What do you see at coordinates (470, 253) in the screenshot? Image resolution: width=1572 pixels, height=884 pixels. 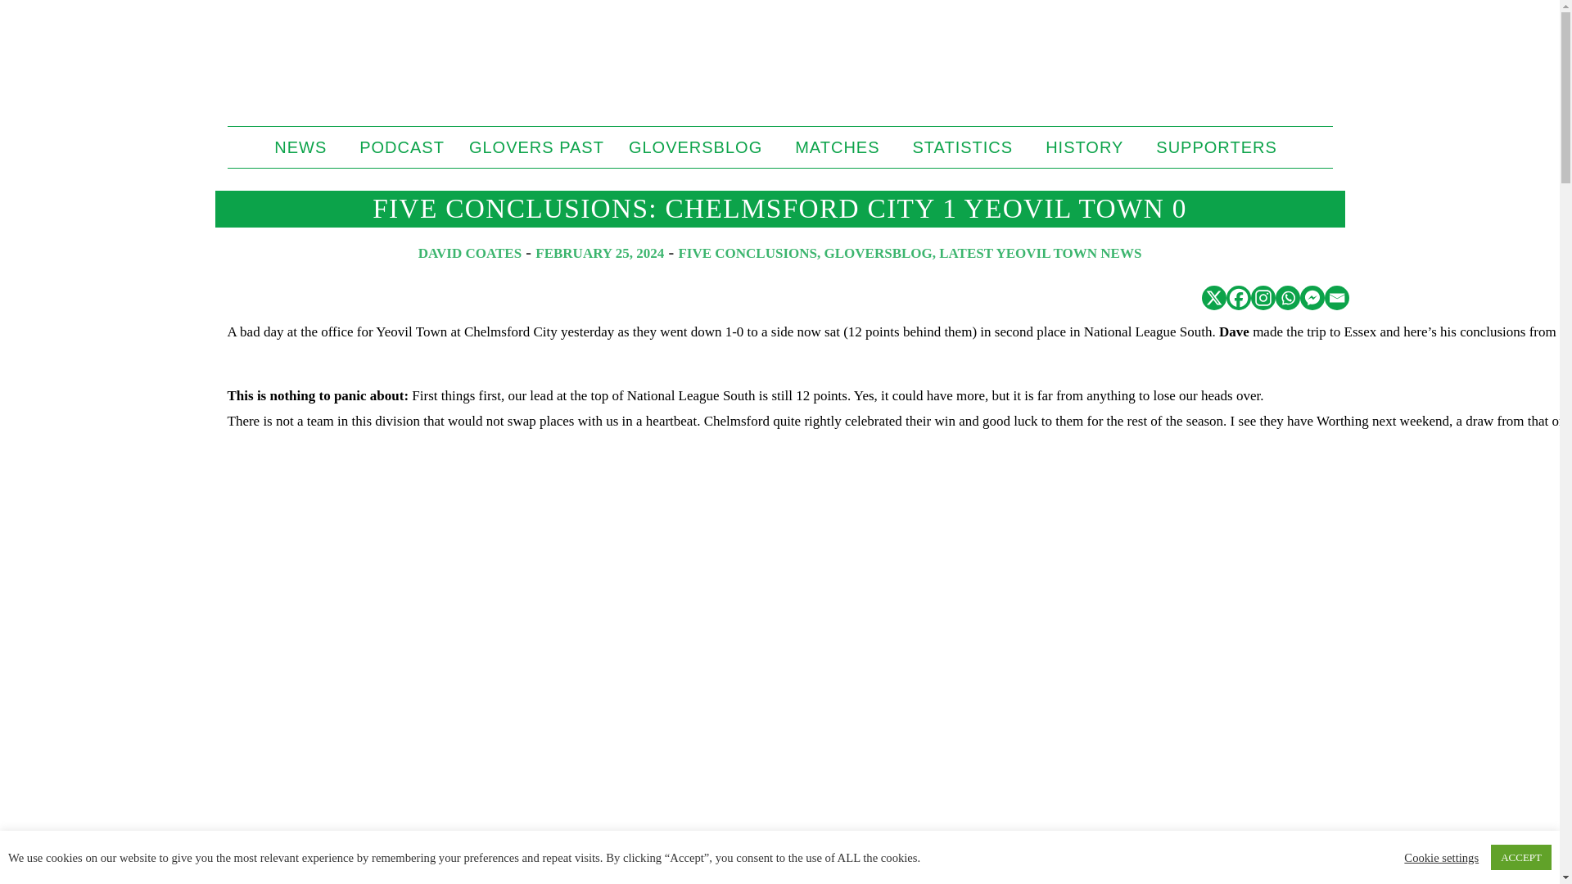 I see `Posts by David Coates` at bounding box center [470, 253].